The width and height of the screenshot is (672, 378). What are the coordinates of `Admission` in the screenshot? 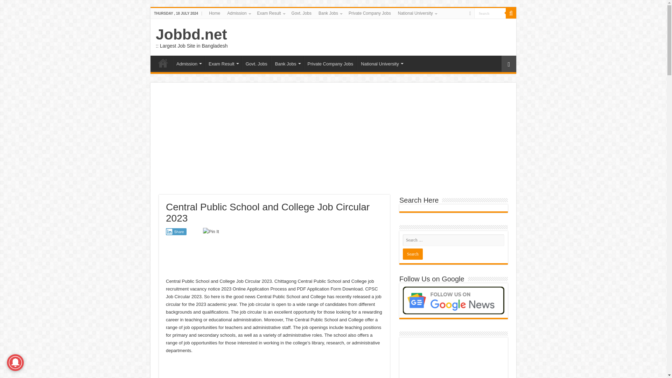 It's located at (238, 13).